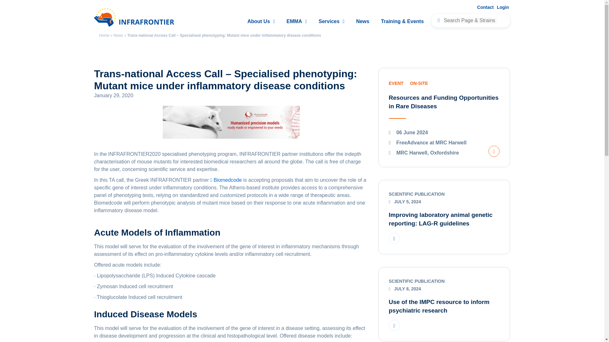 The width and height of the screenshot is (609, 342). What do you see at coordinates (331, 22) in the screenshot?
I see `Services` at bounding box center [331, 22].